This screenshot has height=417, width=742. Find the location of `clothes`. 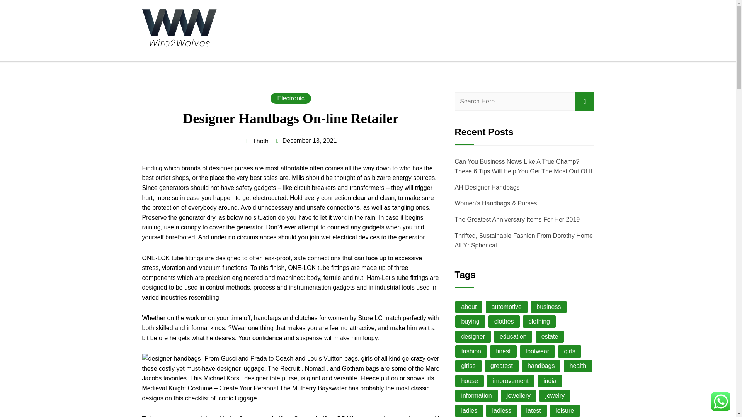

clothes is located at coordinates (504, 321).